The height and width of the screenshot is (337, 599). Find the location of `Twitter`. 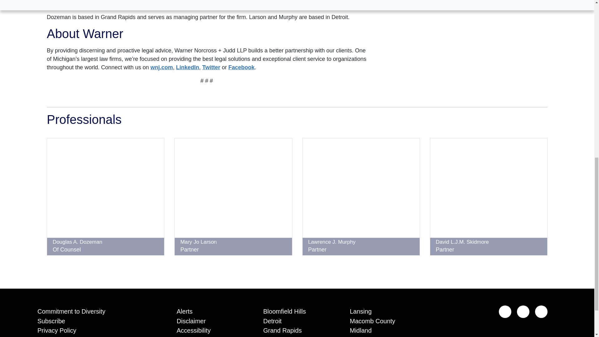

Twitter is located at coordinates (211, 67).